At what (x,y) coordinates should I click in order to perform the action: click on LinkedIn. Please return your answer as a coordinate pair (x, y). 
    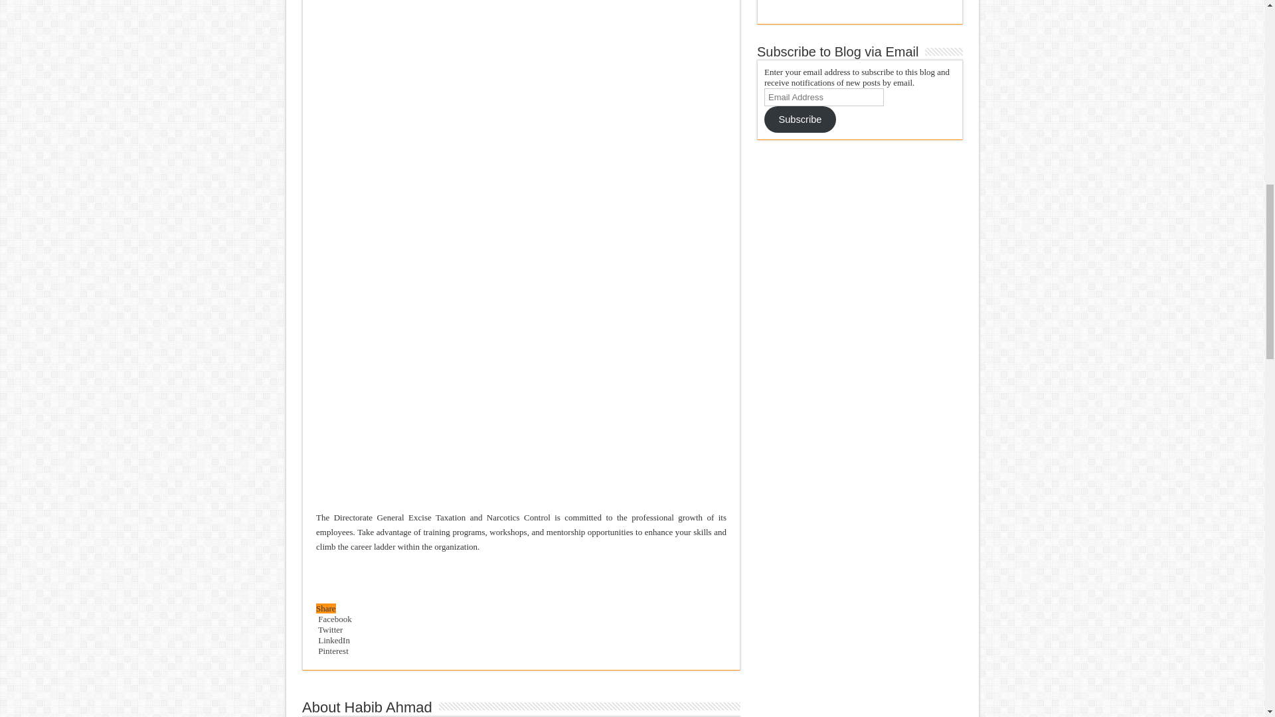
    Looking at the image, I should click on (333, 640).